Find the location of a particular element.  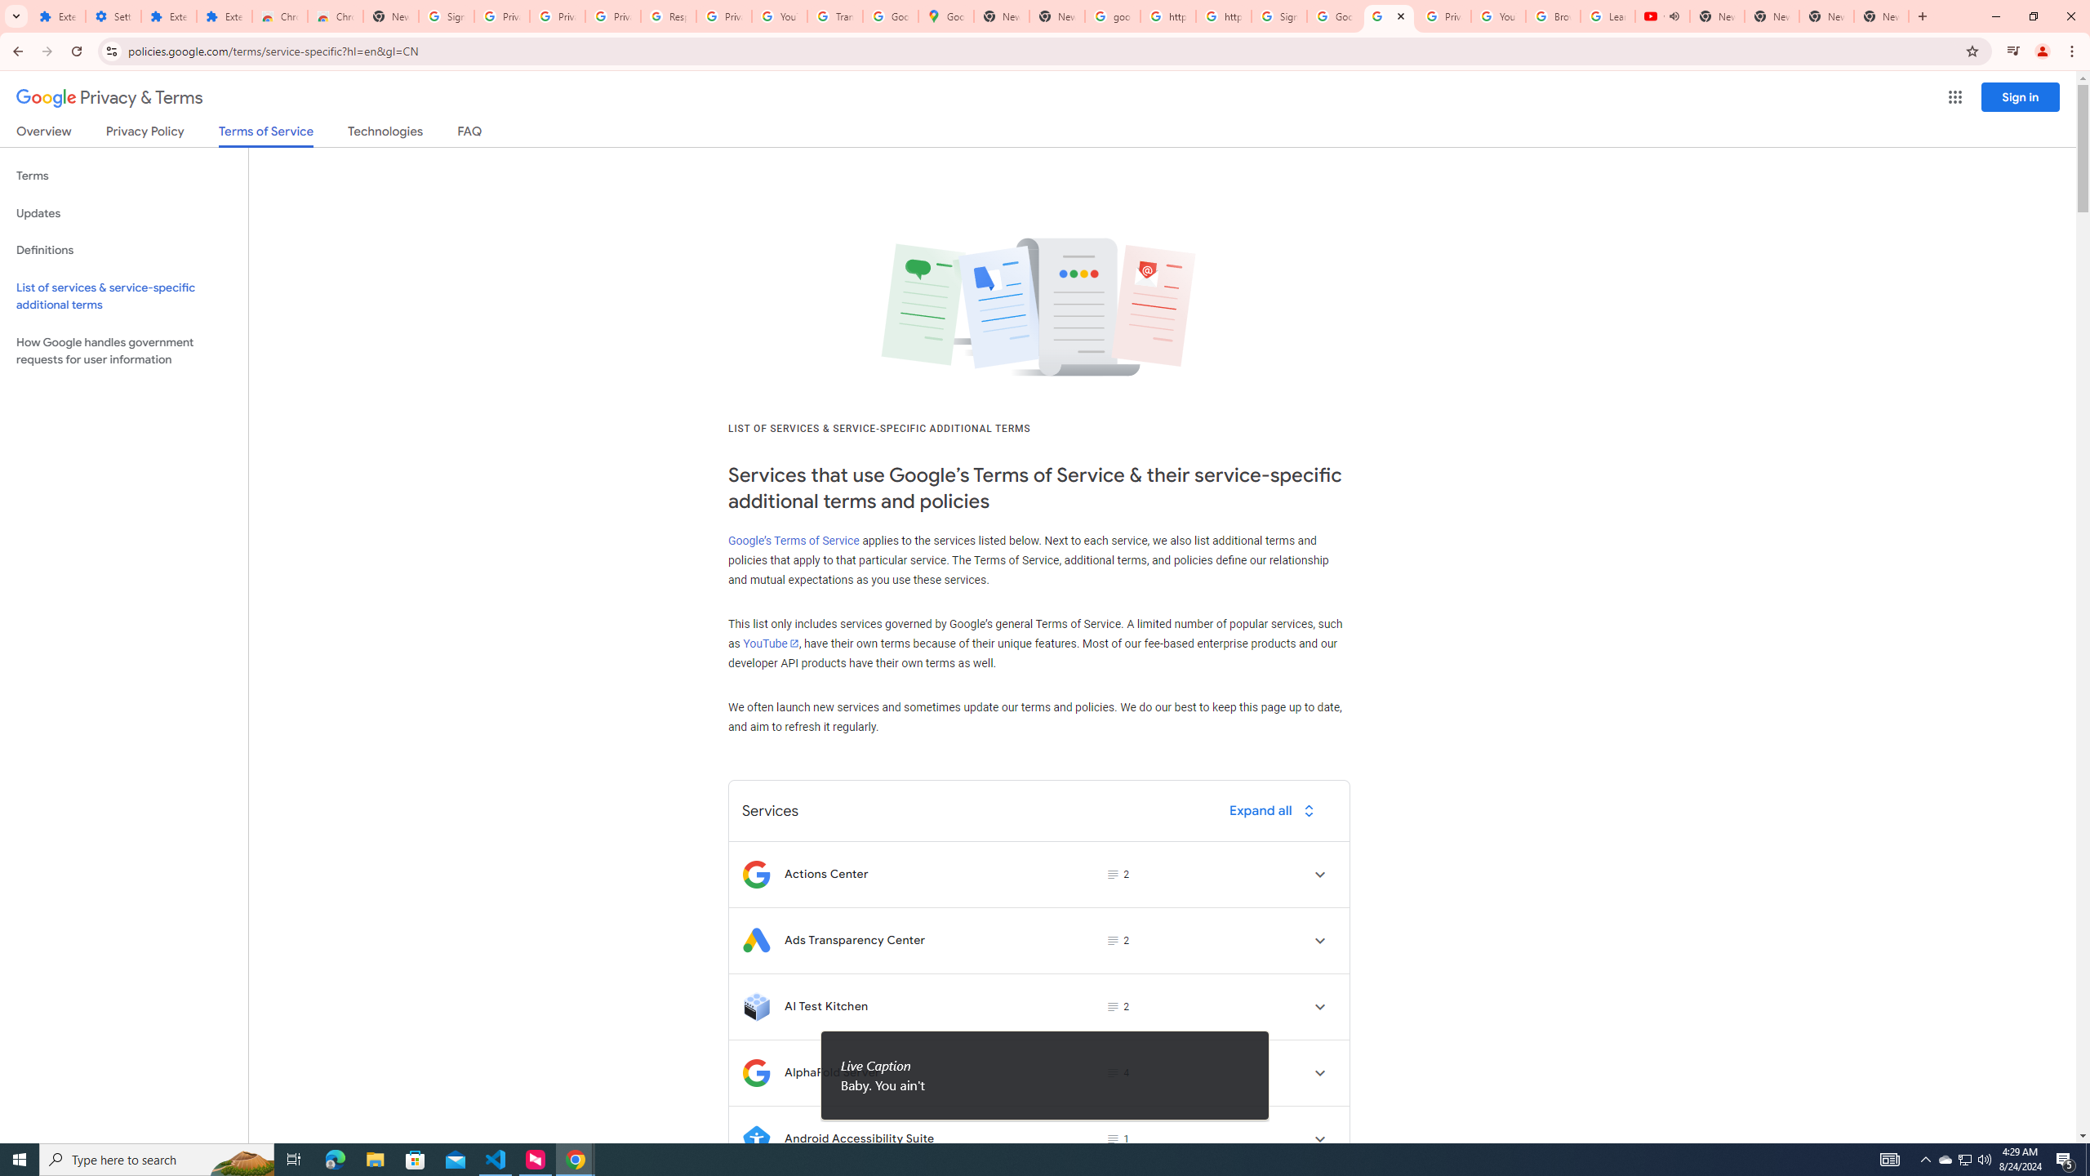

Sign in - Google Accounts is located at coordinates (1278, 16).